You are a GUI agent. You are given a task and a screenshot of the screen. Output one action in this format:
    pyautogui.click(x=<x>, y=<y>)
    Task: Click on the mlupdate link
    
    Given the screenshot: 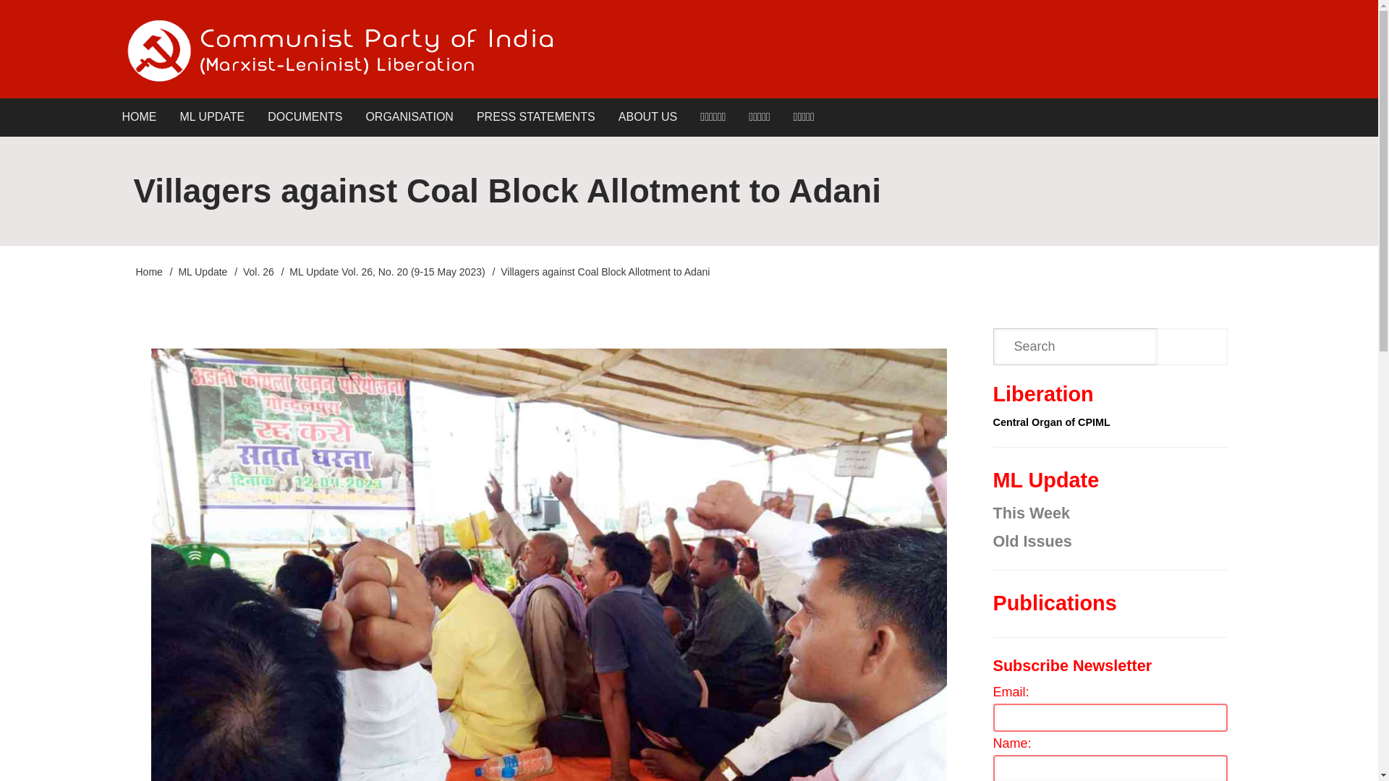 What is the action you would take?
    pyautogui.click(x=211, y=117)
    